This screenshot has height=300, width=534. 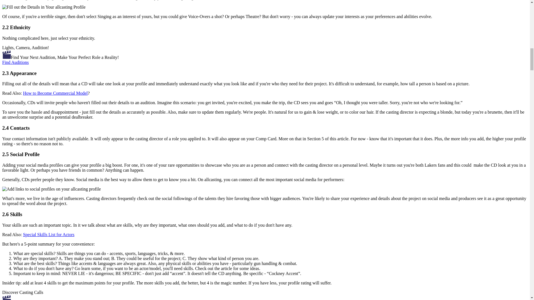 What do you see at coordinates (15, 62) in the screenshot?
I see `Find Auditions` at bounding box center [15, 62].